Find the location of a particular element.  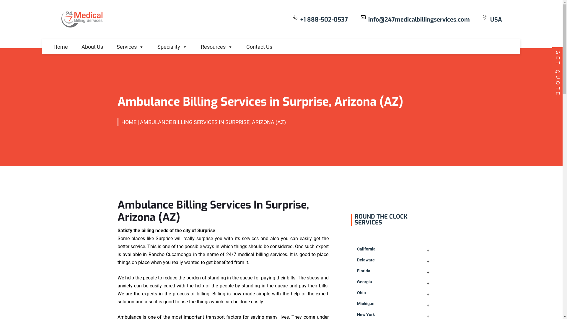

Contact Us is located at coordinates (259, 45).